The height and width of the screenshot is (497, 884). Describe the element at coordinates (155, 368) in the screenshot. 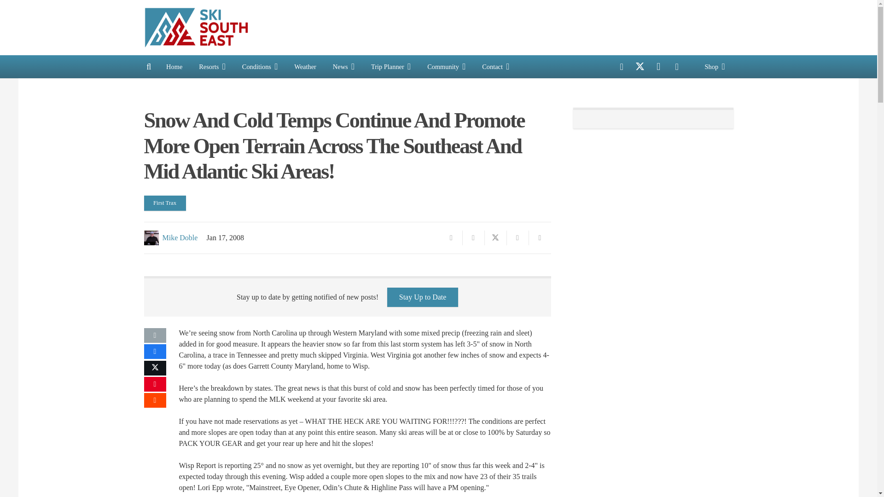

I see `Tweet this` at that location.